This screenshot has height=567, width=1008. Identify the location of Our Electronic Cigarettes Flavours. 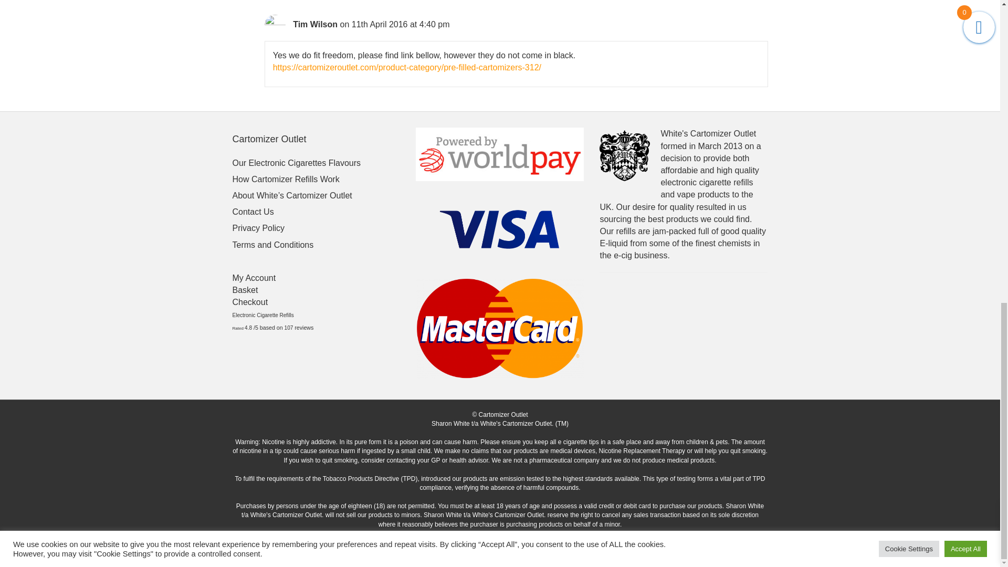
(296, 163).